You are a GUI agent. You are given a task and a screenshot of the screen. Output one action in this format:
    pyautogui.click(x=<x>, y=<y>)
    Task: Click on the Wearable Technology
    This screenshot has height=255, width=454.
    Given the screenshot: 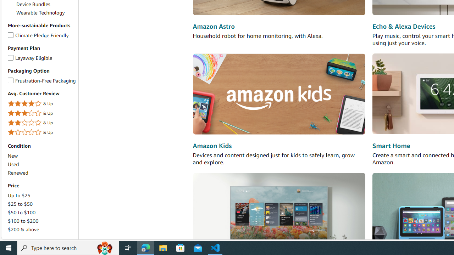 What is the action you would take?
    pyautogui.click(x=46, y=13)
    